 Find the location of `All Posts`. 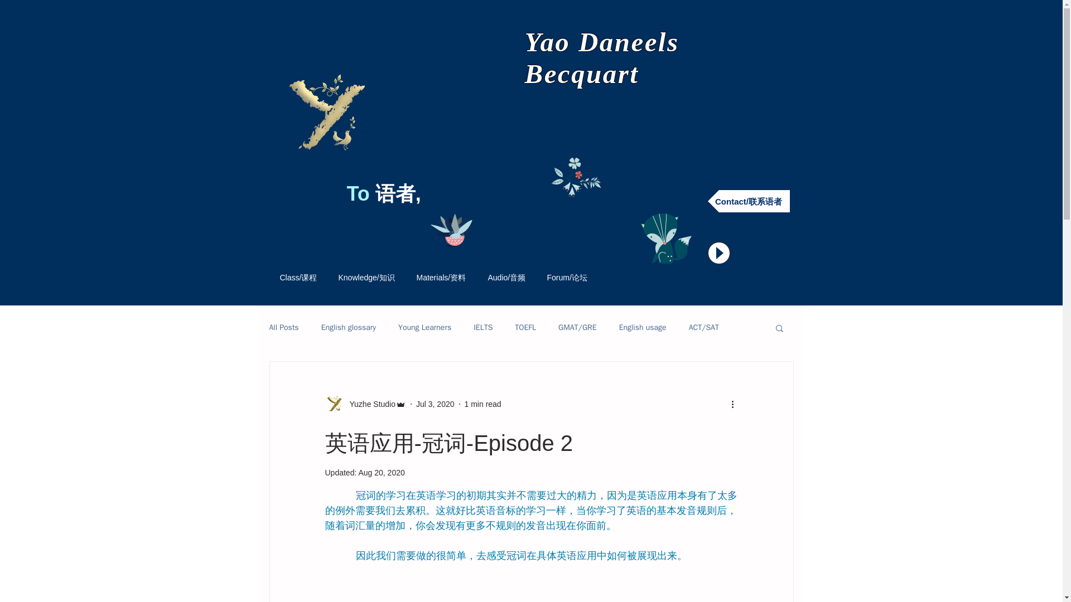

All Posts is located at coordinates (283, 328).